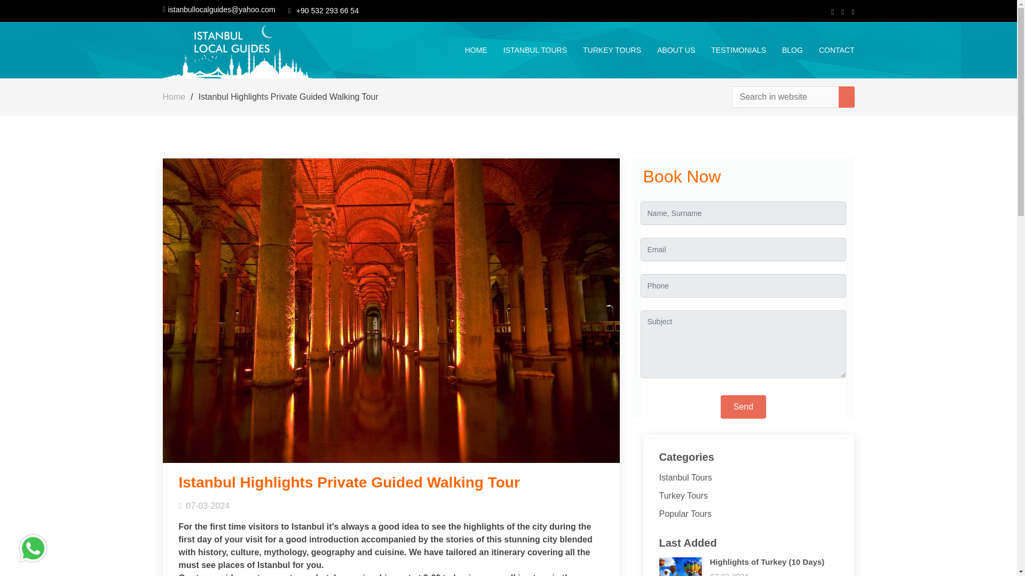 This screenshot has width=1025, height=576. Describe the element at coordinates (238, 49) in the screenshot. I see `Istanbul Local Guides` at that location.